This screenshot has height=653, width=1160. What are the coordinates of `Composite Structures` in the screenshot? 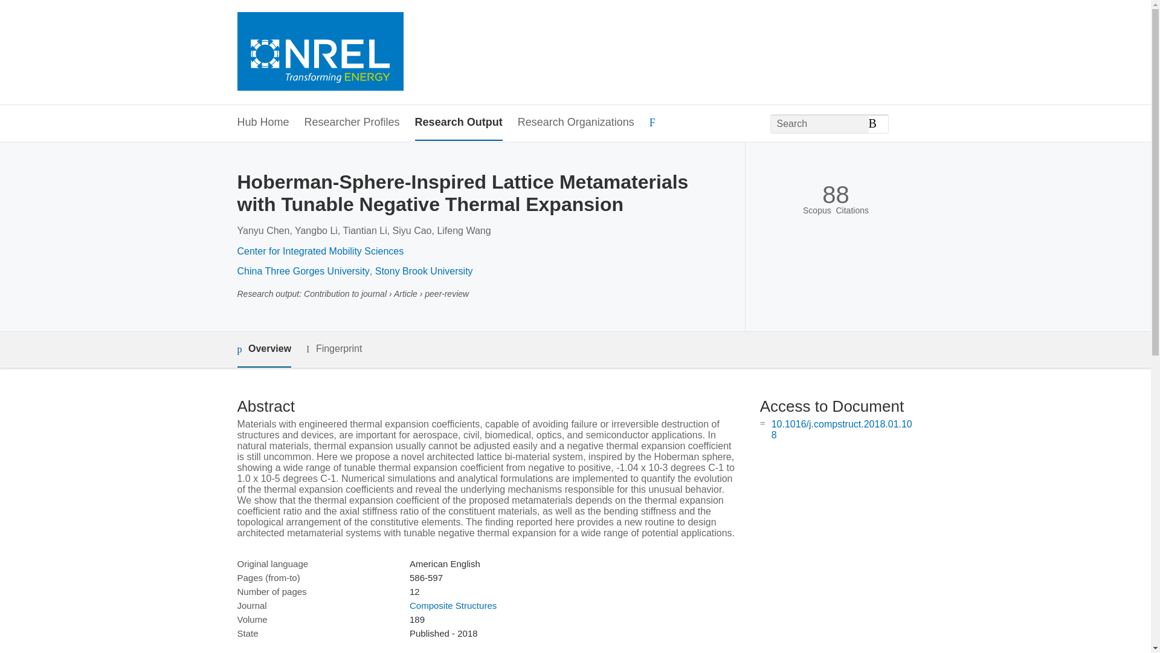 It's located at (453, 605).